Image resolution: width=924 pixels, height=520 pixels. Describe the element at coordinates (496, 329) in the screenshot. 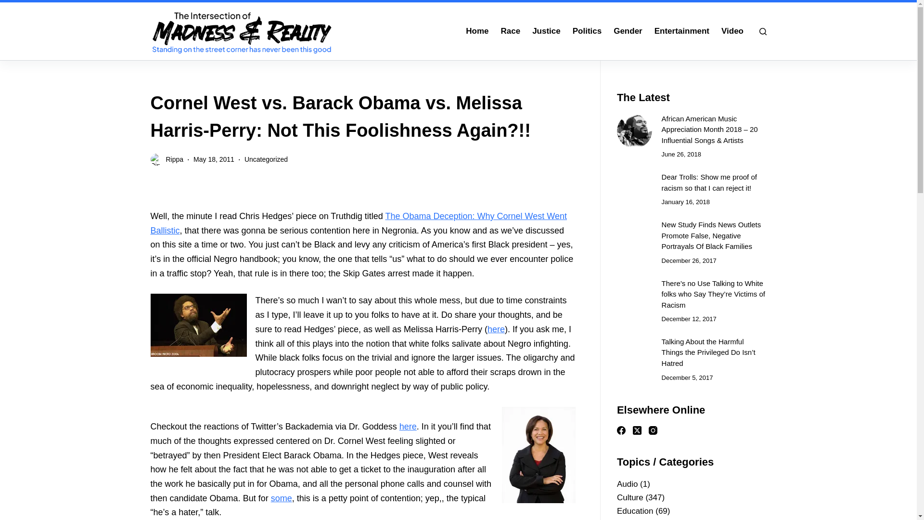

I see `here` at that location.